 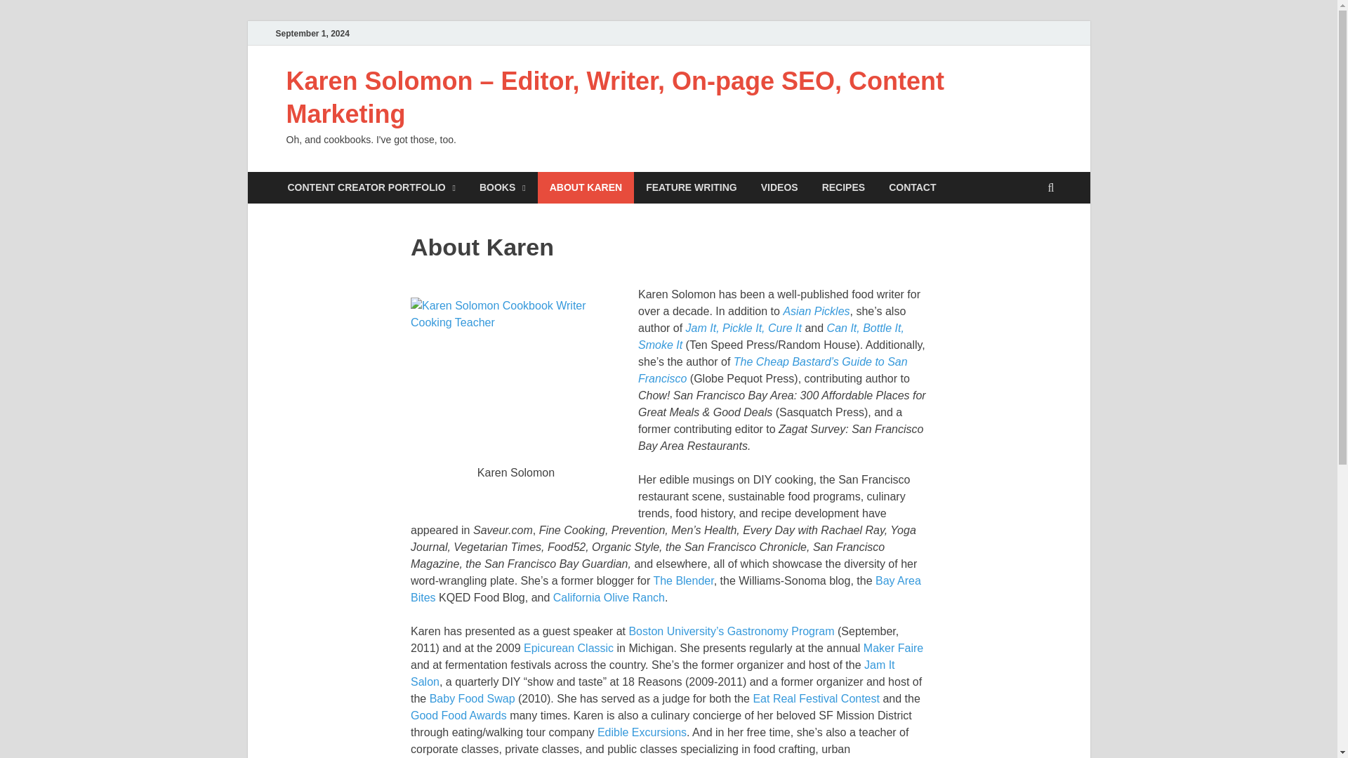 I want to click on FEATURE WRITING, so click(x=691, y=188).